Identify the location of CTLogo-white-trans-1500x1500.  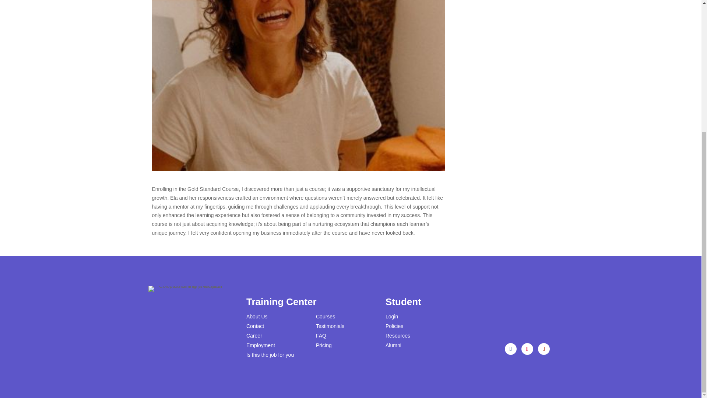
(185, 289).